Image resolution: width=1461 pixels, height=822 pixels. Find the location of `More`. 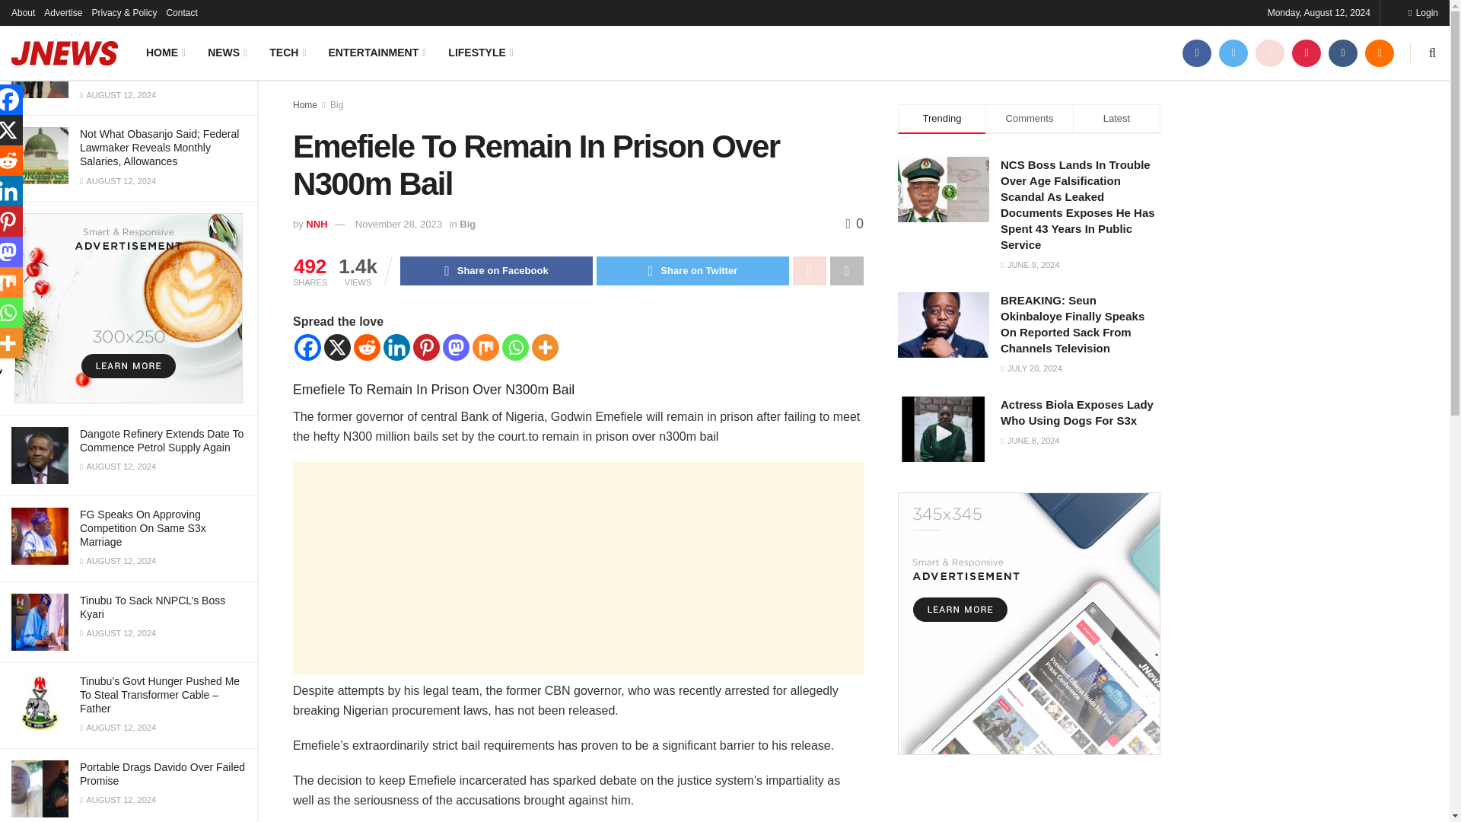

More is located at coordinates (545, 347).